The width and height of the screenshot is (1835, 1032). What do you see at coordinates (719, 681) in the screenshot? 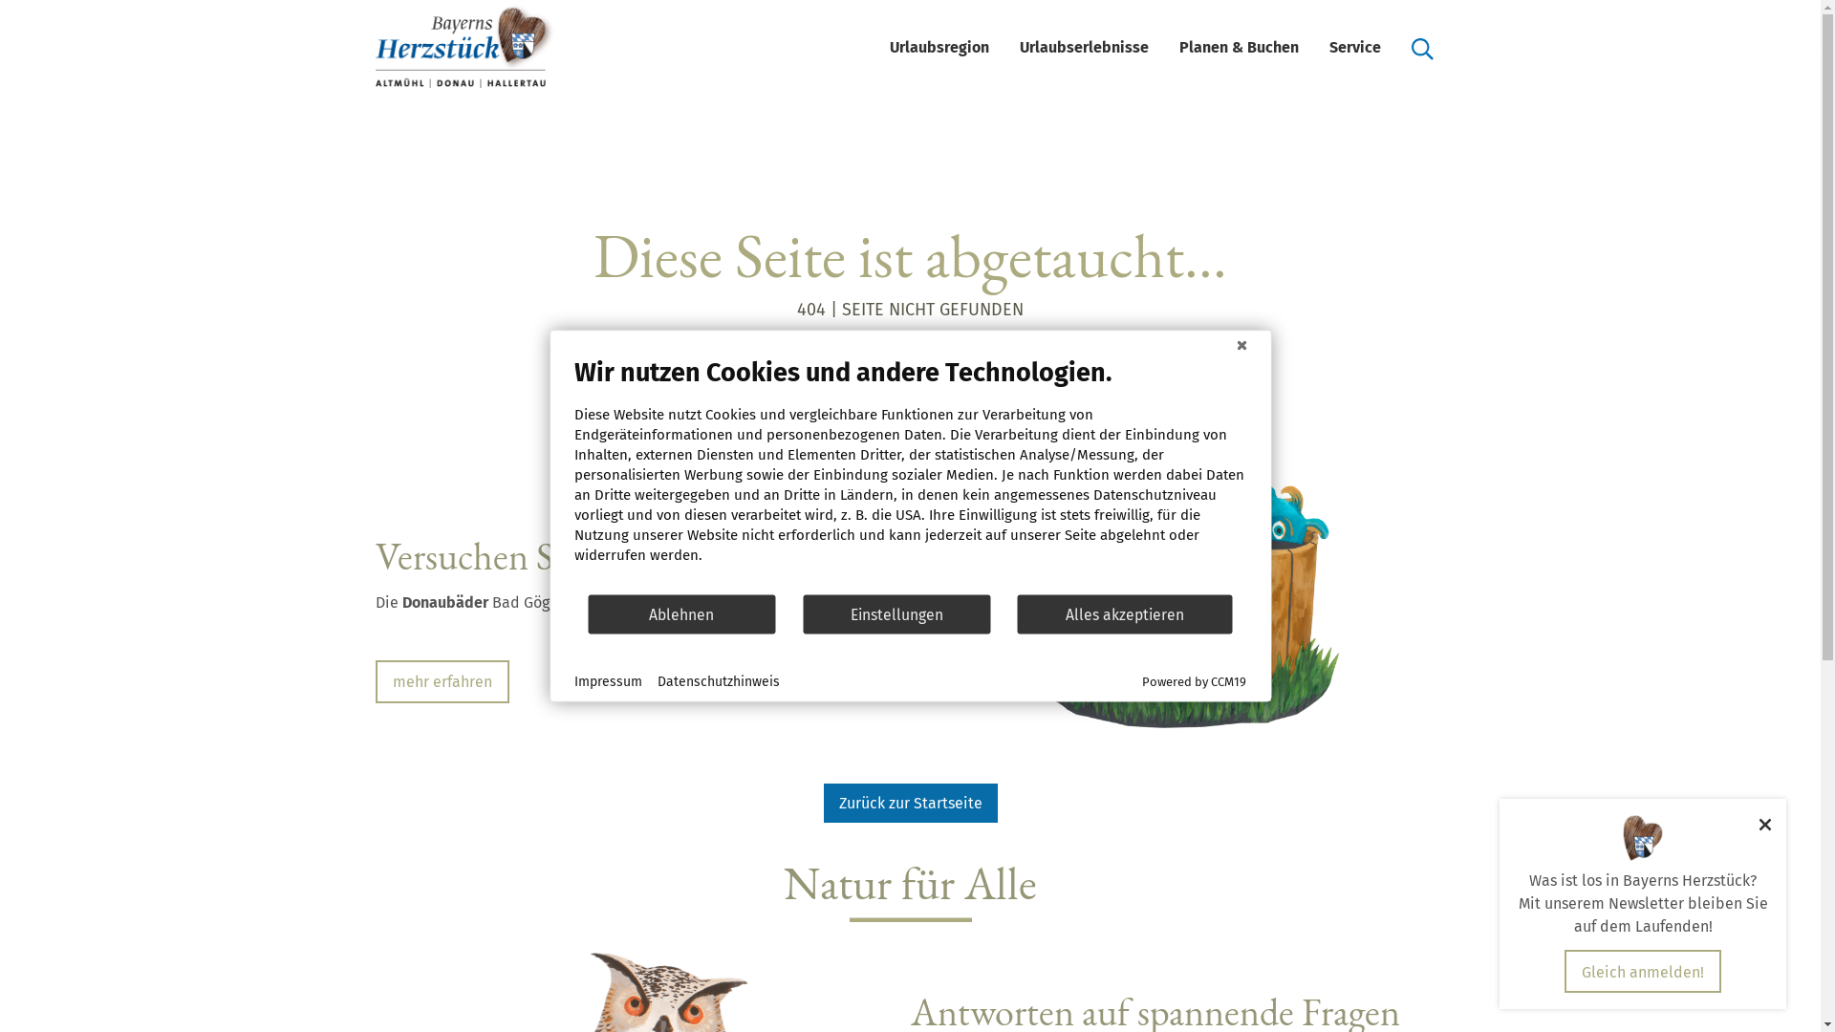
I see `Datenschutzhinweis` at bounding box center [719, 681].